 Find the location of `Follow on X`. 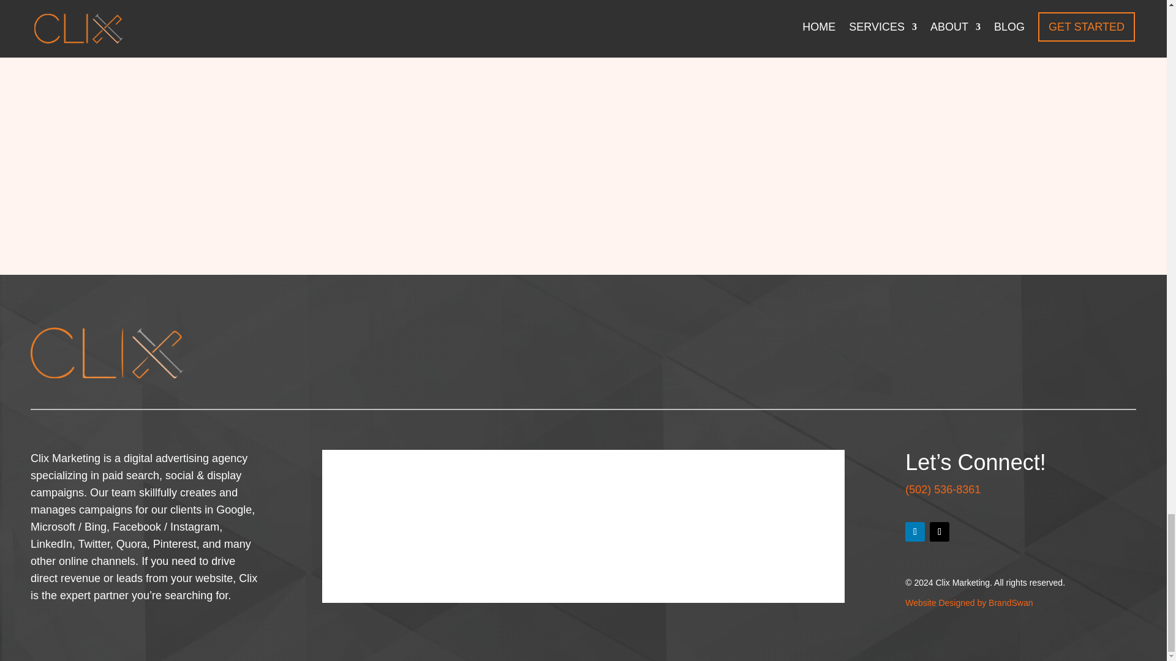

Follow on X is located at coordinates (940, 531).